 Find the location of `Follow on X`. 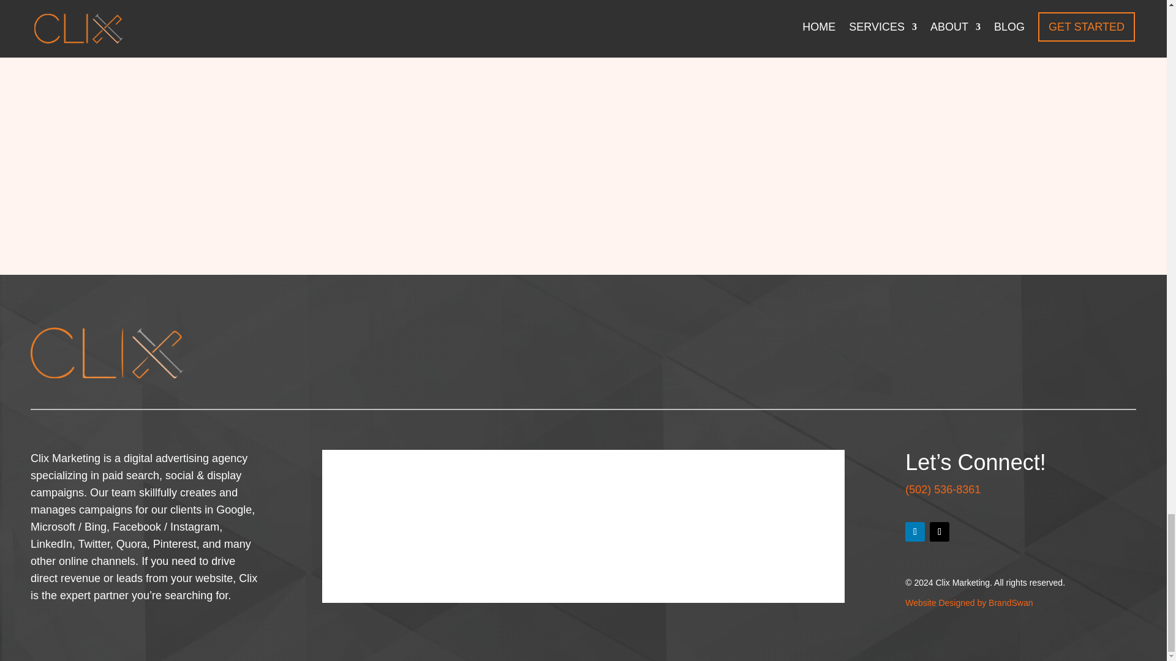

Follow on X is located at coordinates (940, 531).